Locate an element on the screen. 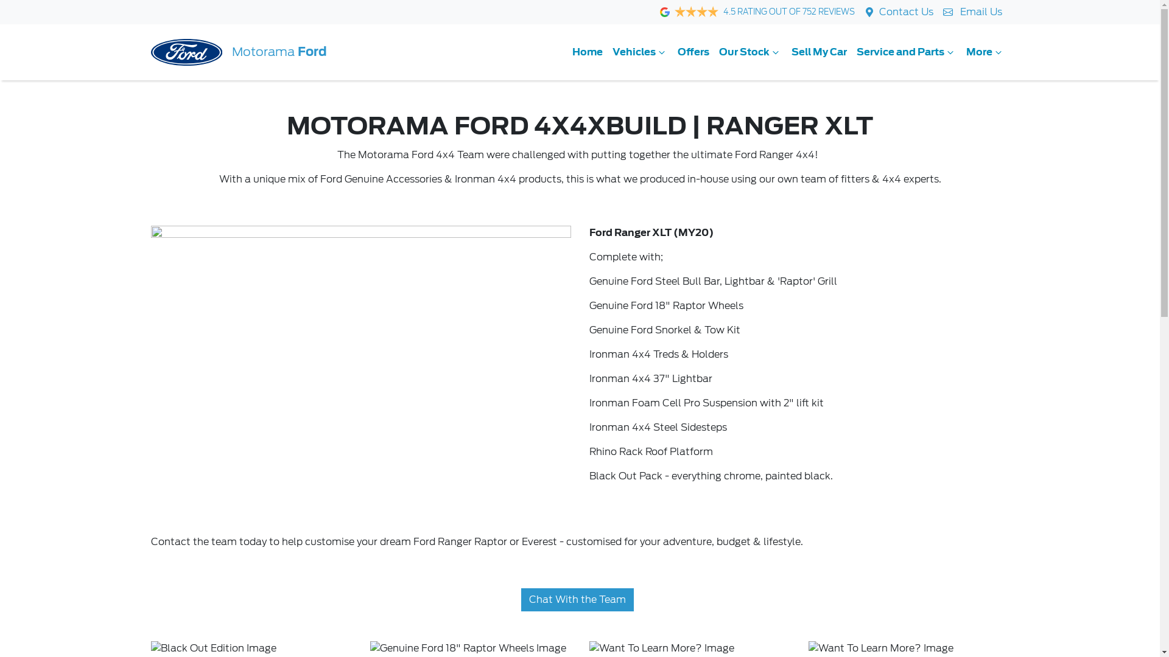 This screenshot has width=1169, height=657. Offers is located at coordinates (693, 52).